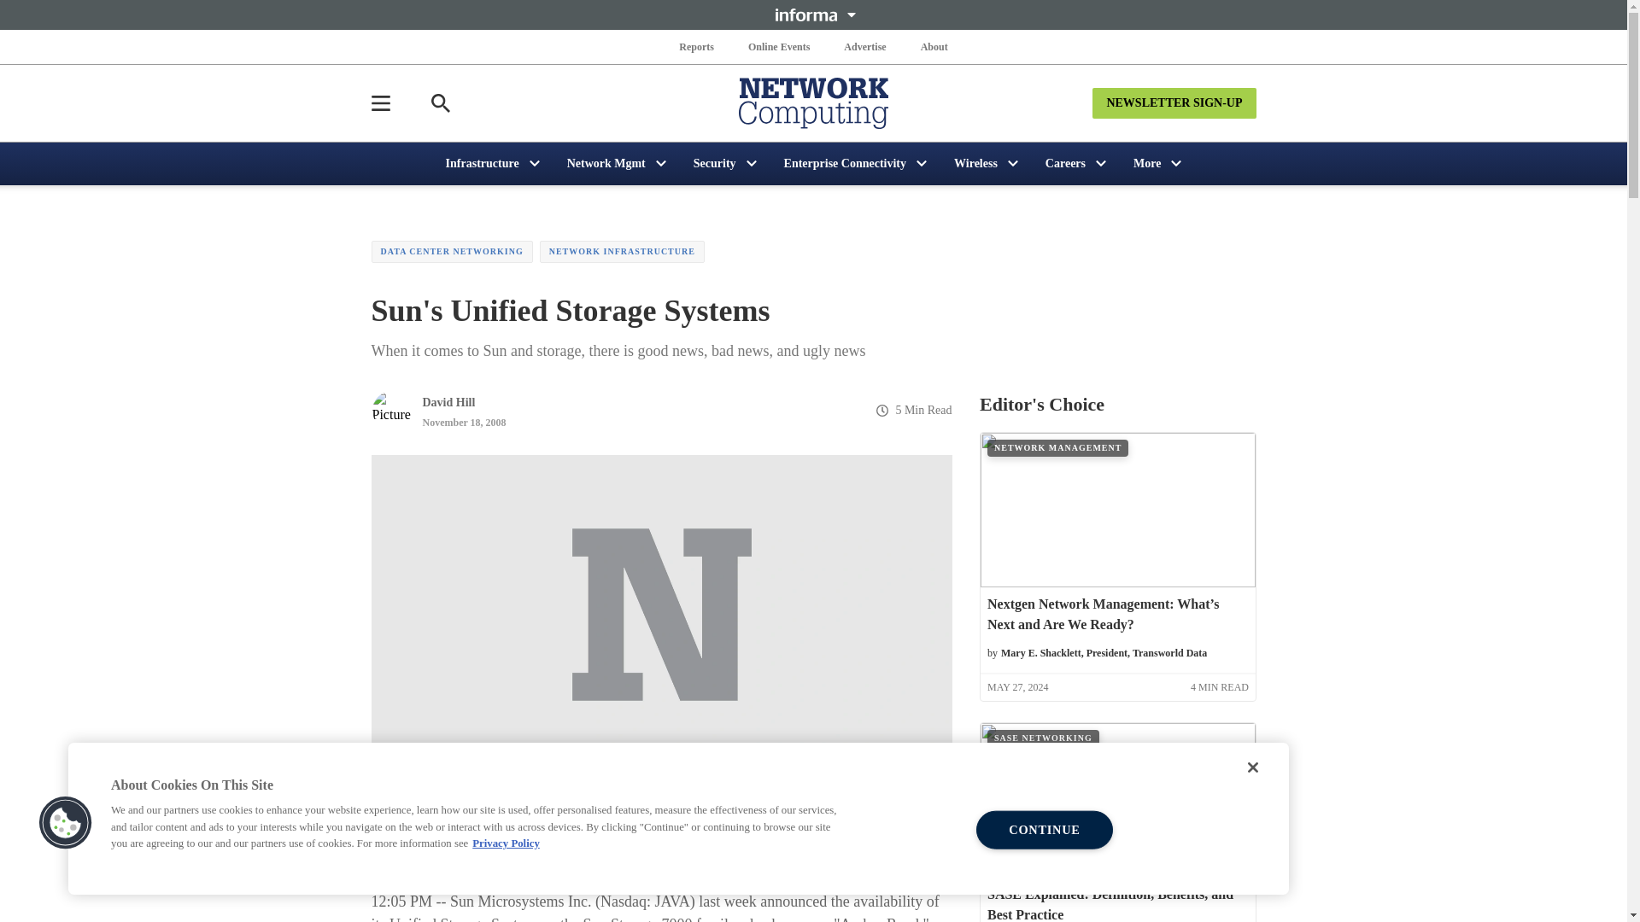 The height and width of the screenshot is (922, 1640). Describe the element at coordinates (697, 46) in the screenshot. I see `Reports` at that location.